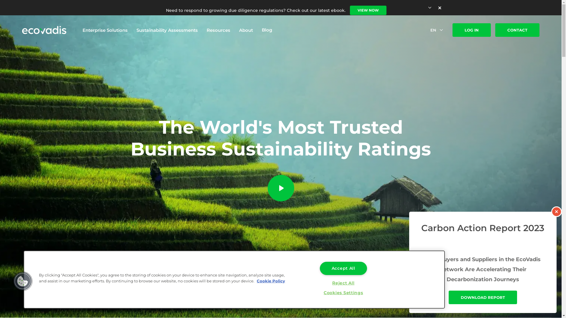 The width and height of the screenshot is (566, 318). What do you see at coordinates (218, 30) in the screenshot?
I see `Resources` at bounding box center [218, 30].